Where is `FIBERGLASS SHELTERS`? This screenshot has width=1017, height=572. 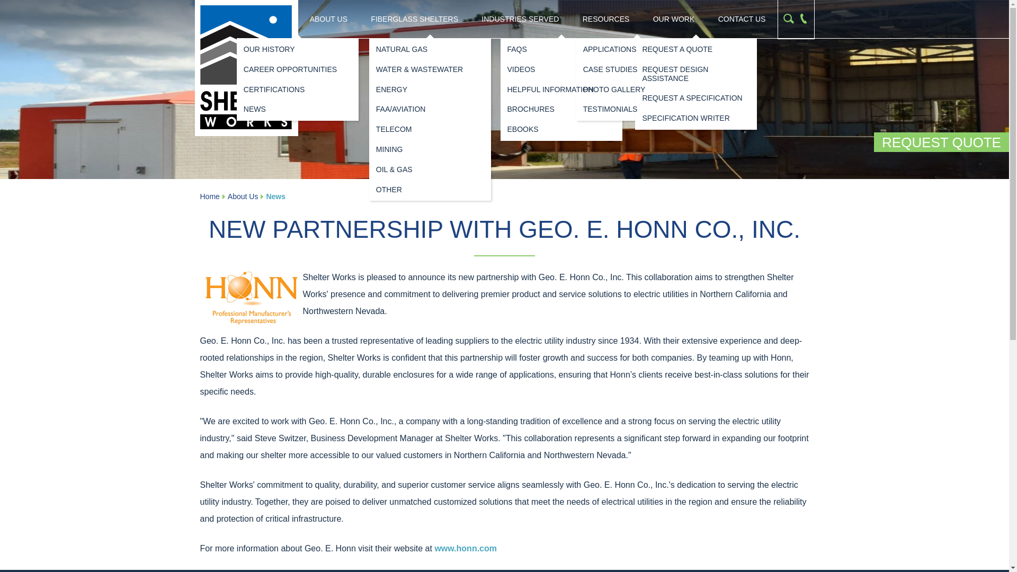
FIBERGLASS SHELTERS is located at coordinates (414, 19).